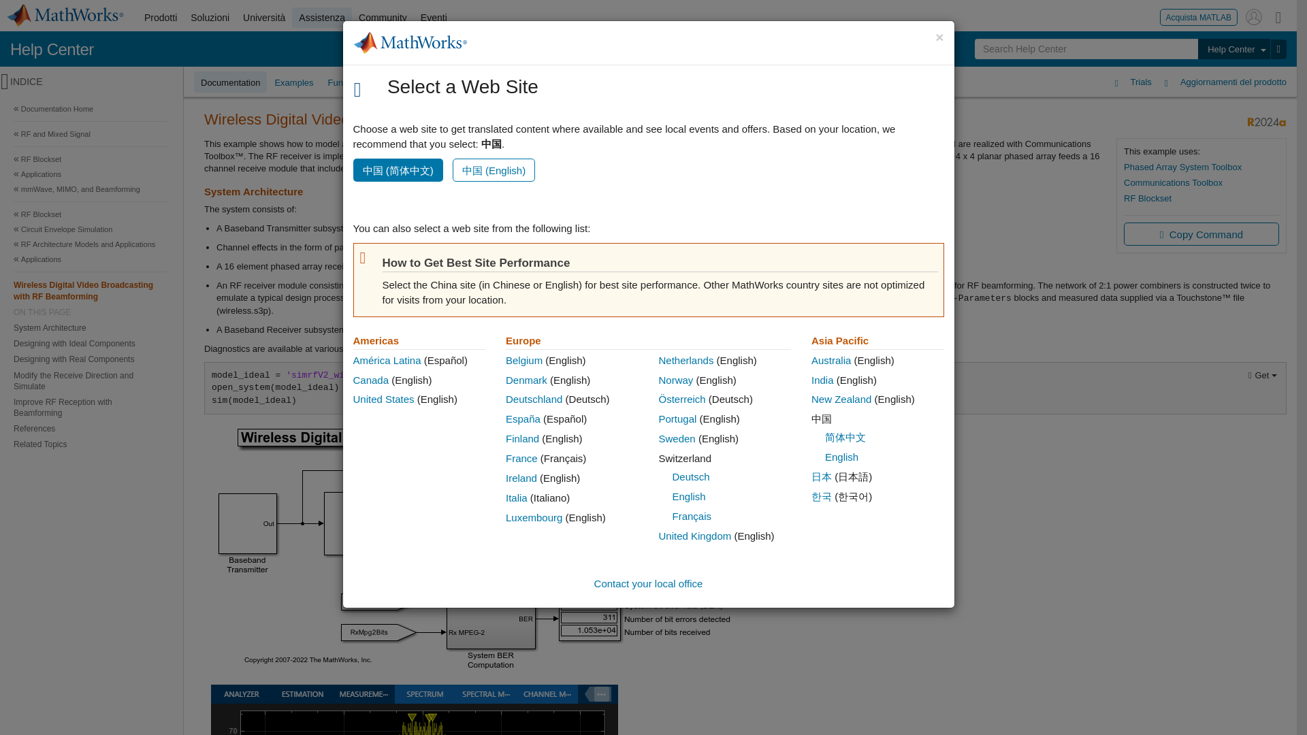 The height and width of the screenshot is (735, 1307). I want to click on Soluzioni, so click(210, 18).